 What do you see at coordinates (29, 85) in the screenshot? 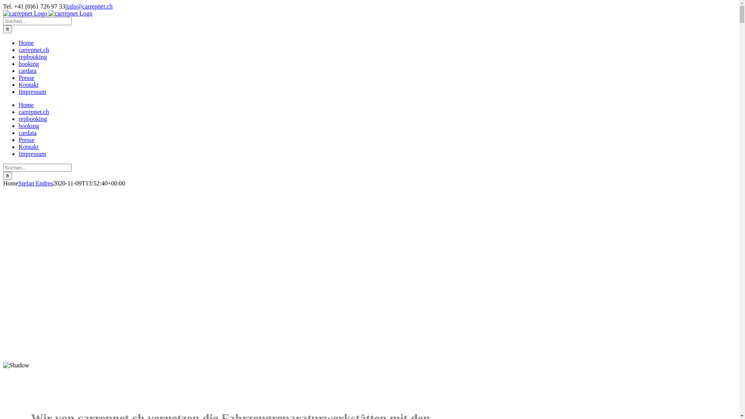
I see `Kontakt` at bounding box center [29, 85].